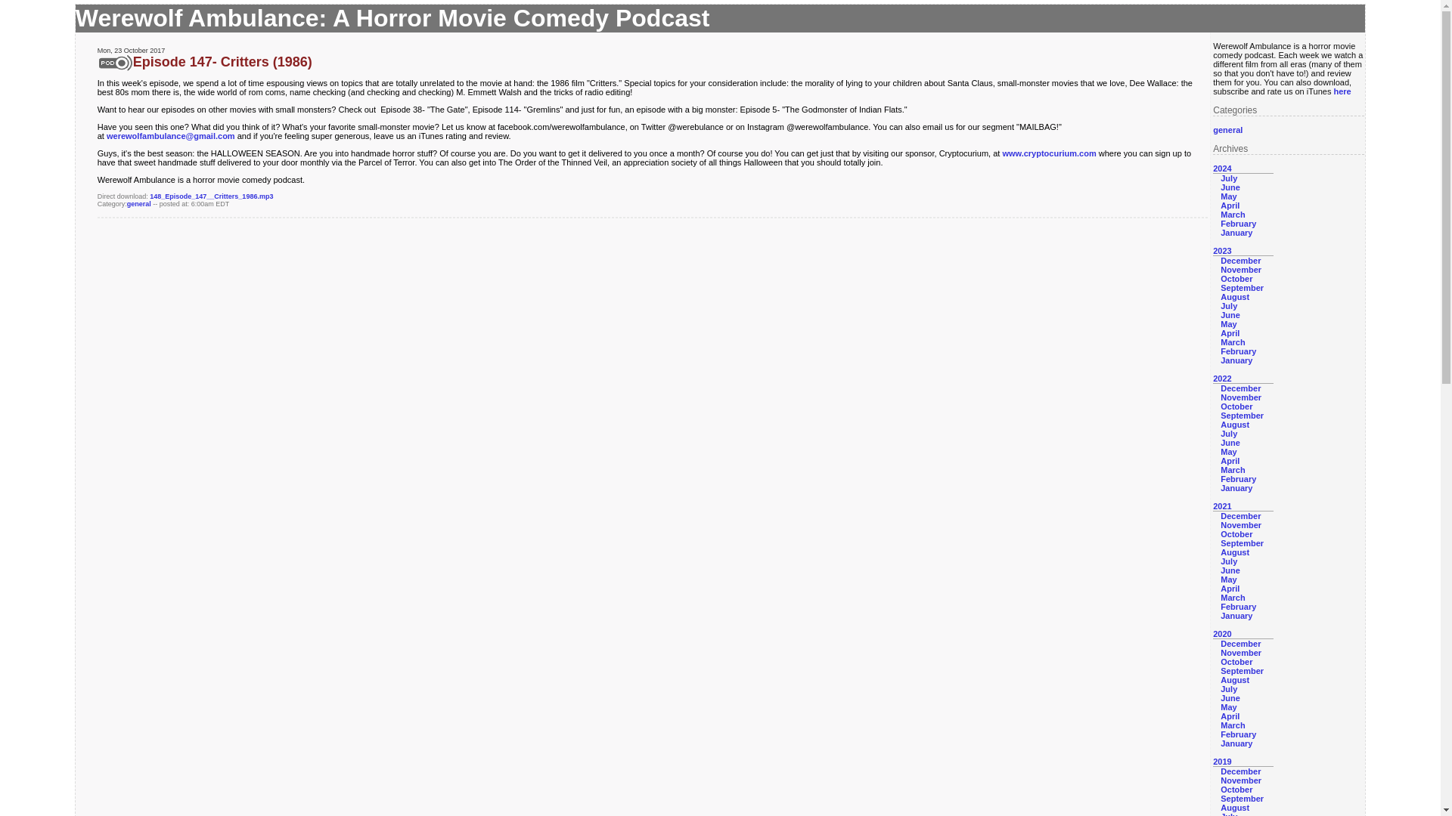  Describe the element at coordinates (1222, 168) in the screenshot. I see `2024` at that location.